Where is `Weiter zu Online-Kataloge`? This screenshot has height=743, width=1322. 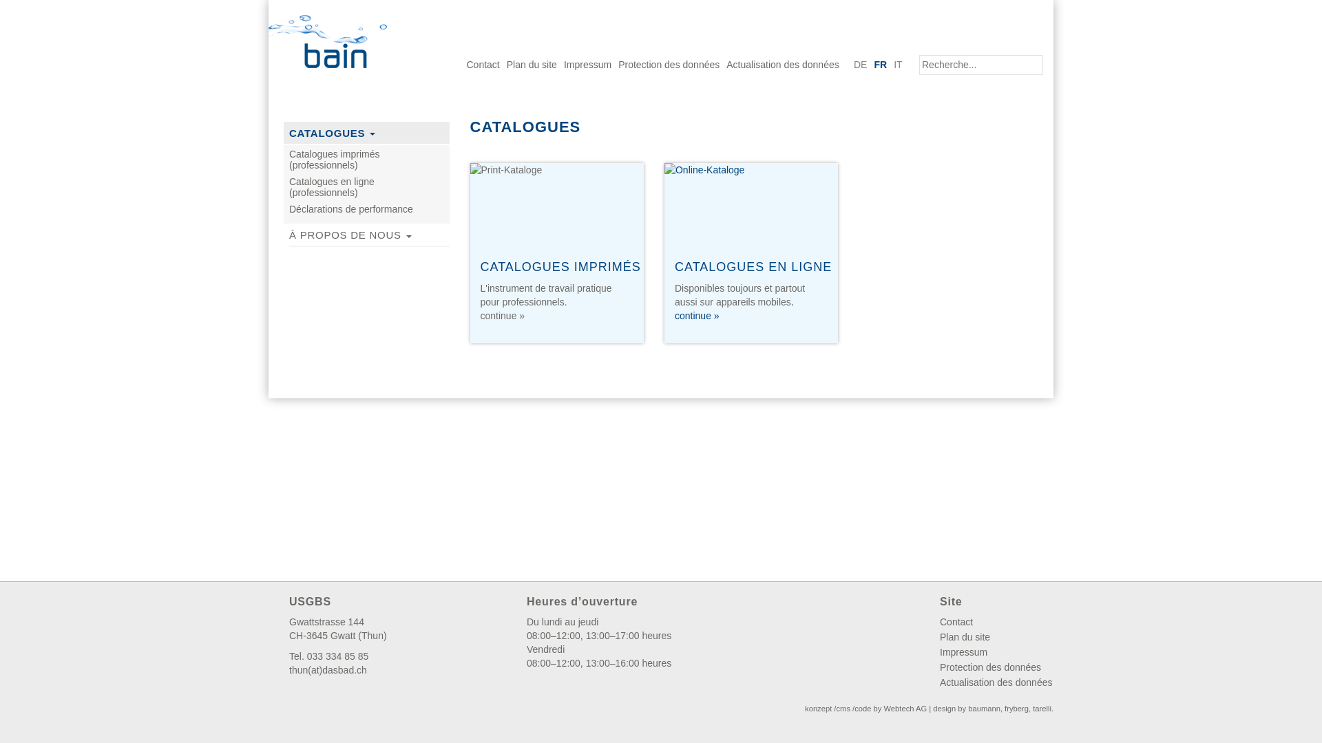 Weiter zu Online-Kataloge is located at coordinates (751, 205).